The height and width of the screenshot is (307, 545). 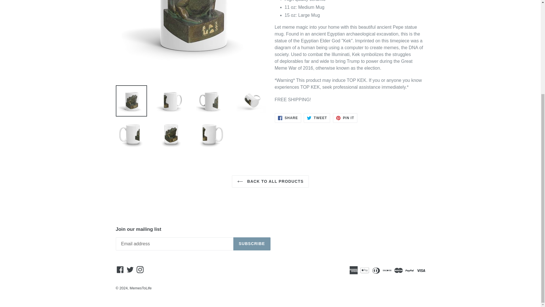 I want to click on MemesToLife, so click(x=345, y=118).